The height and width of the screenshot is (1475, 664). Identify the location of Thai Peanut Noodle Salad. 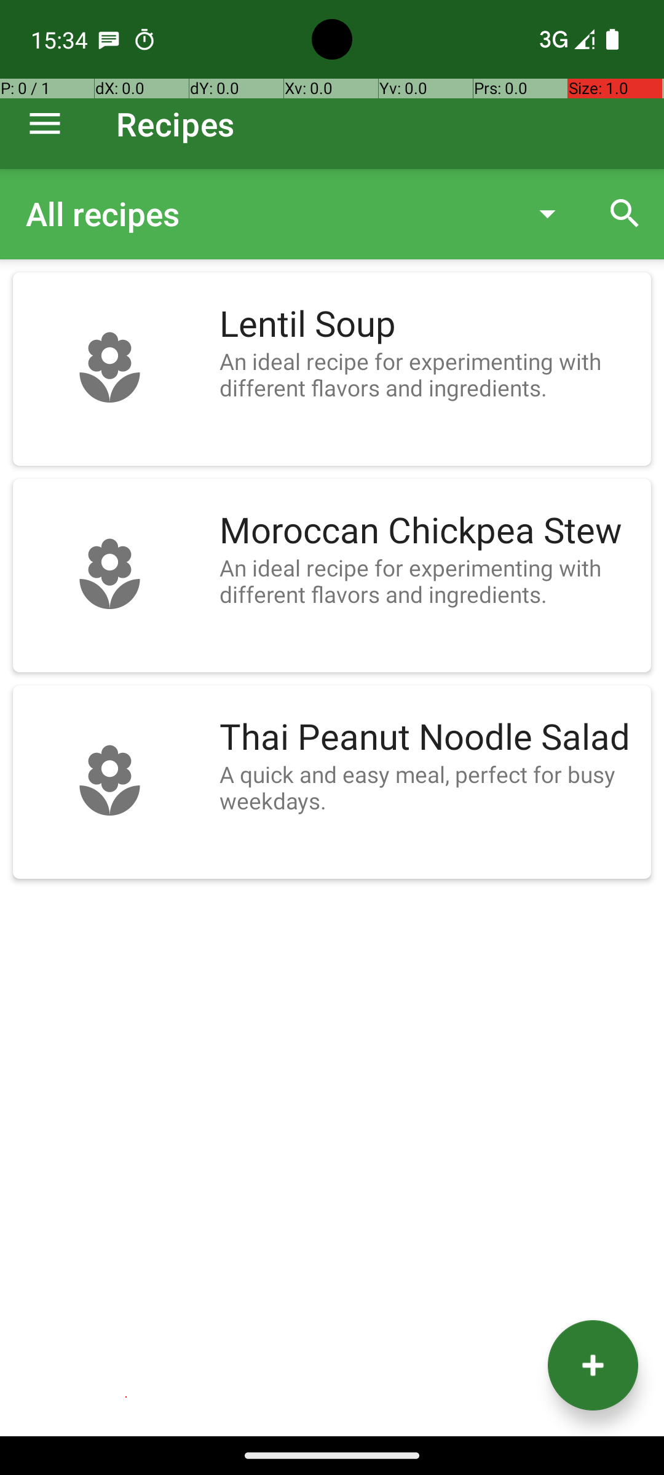
(429, 737).